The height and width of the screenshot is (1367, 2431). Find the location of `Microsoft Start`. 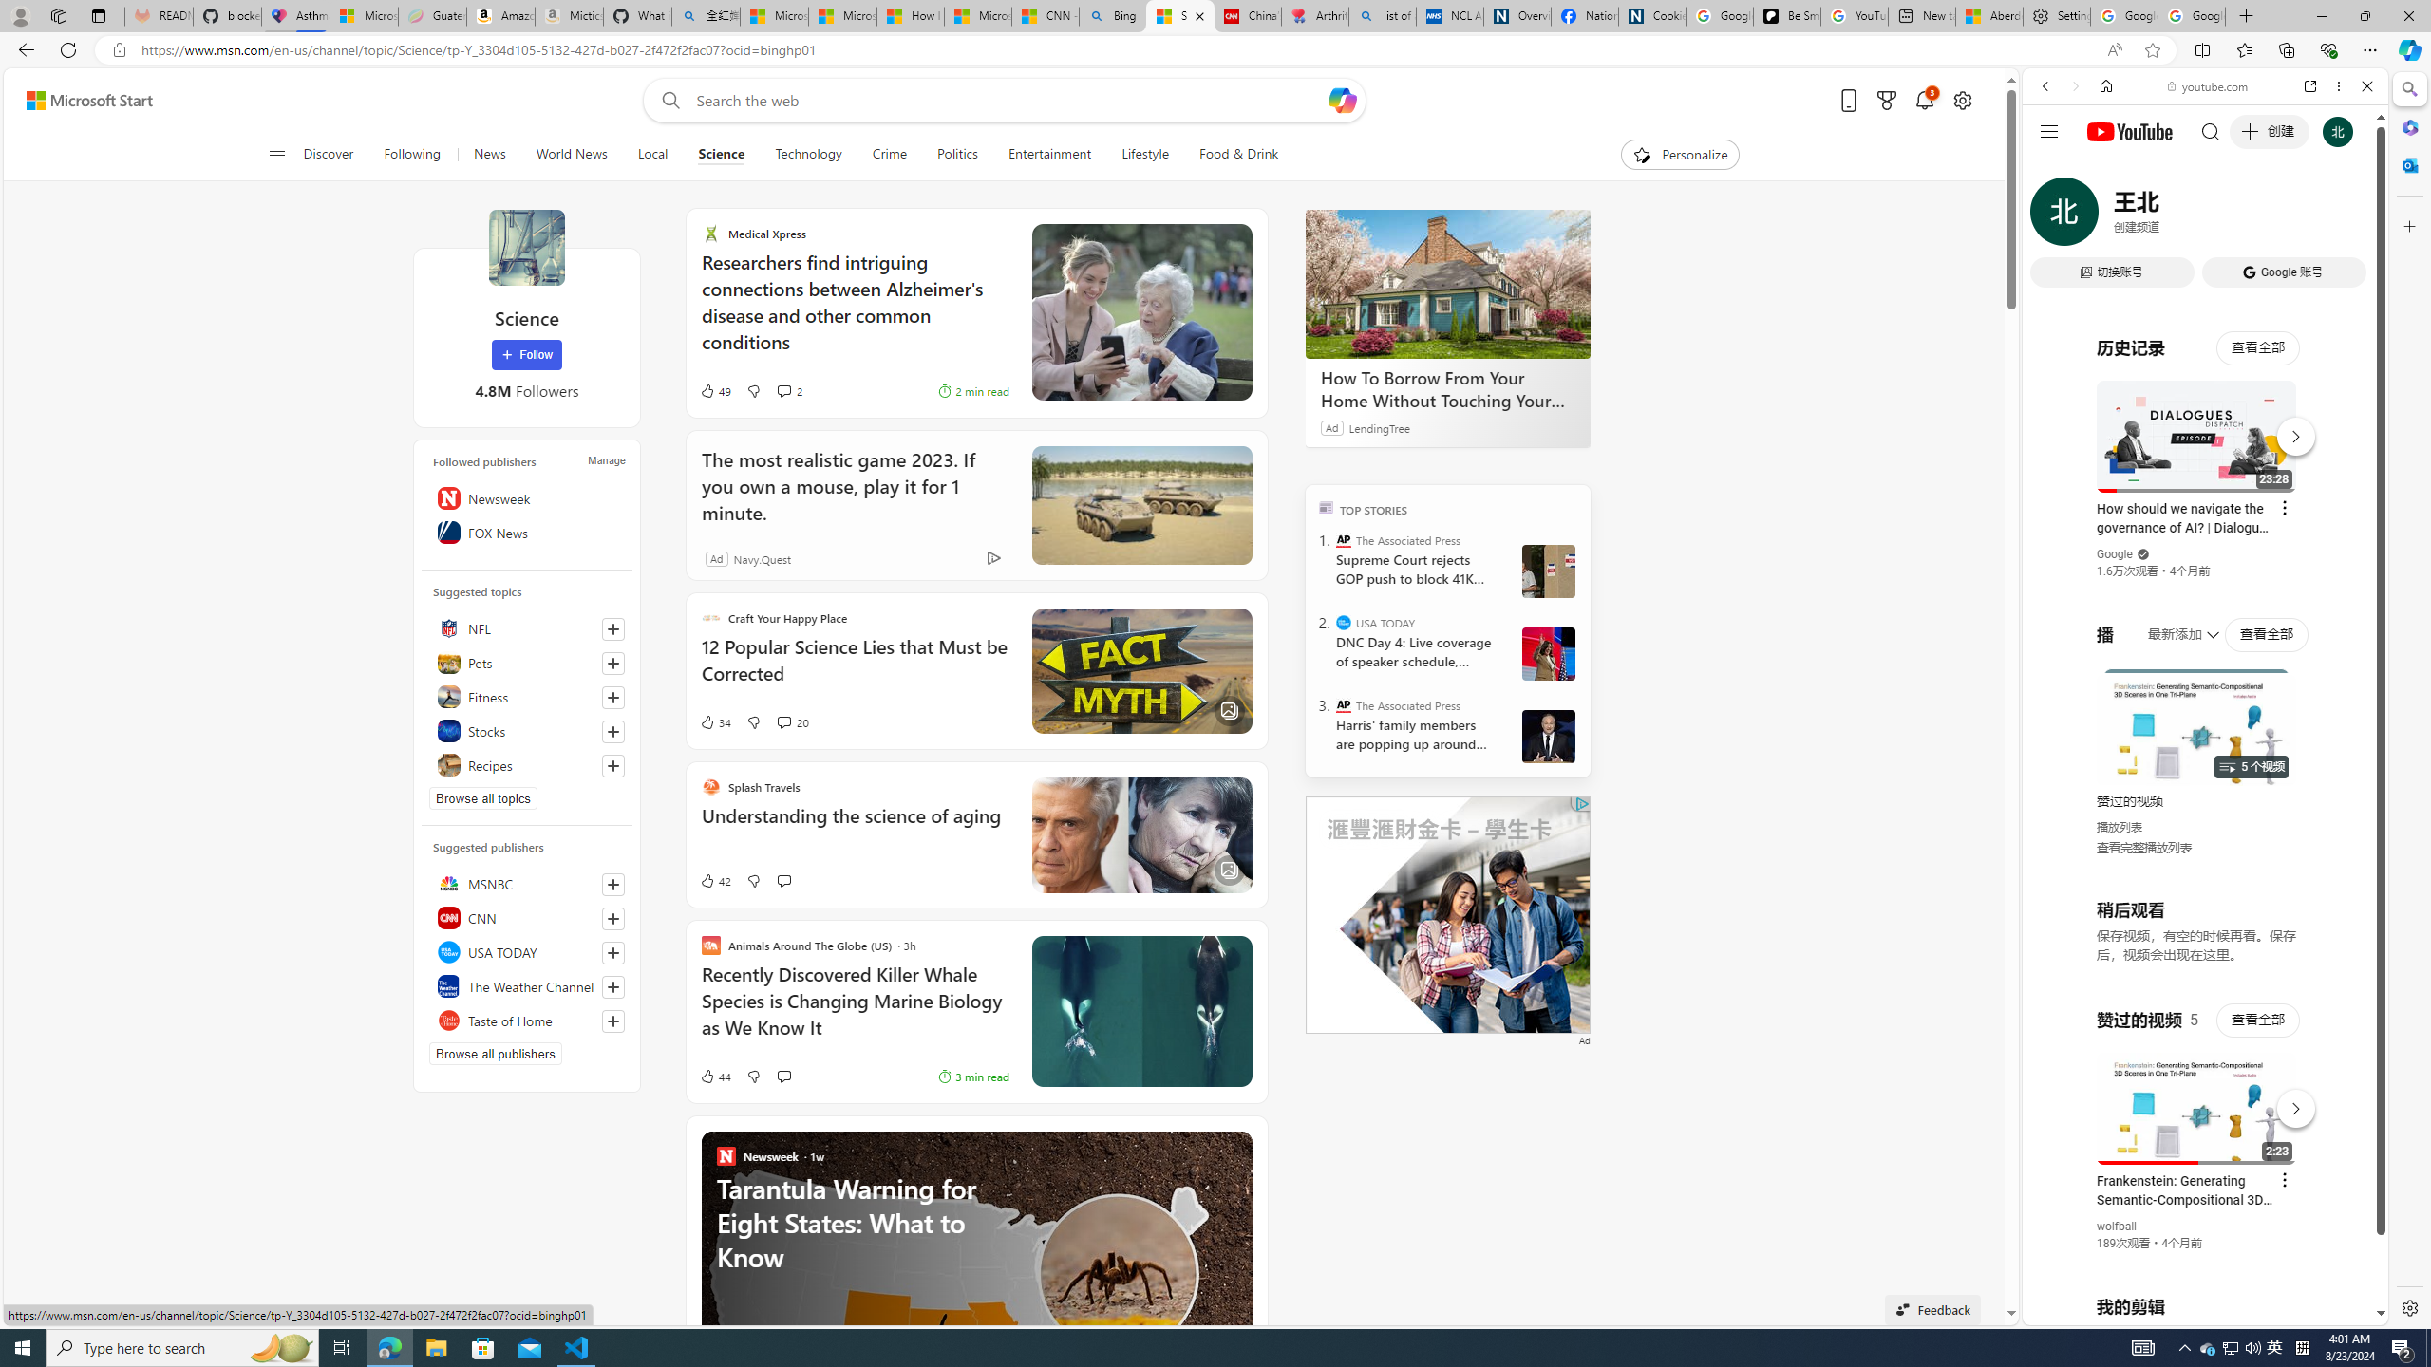

Microsoft Start is located at coordinates (978, 16).